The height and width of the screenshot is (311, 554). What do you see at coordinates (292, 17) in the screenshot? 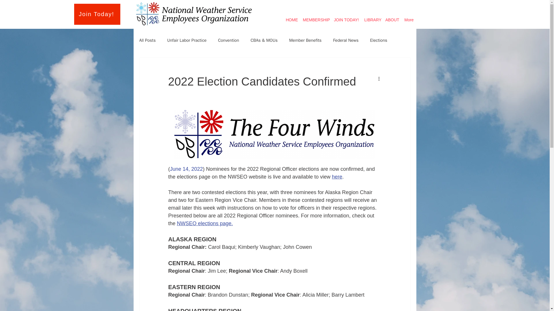
I see `HOME` at bounding box center [292, 17].